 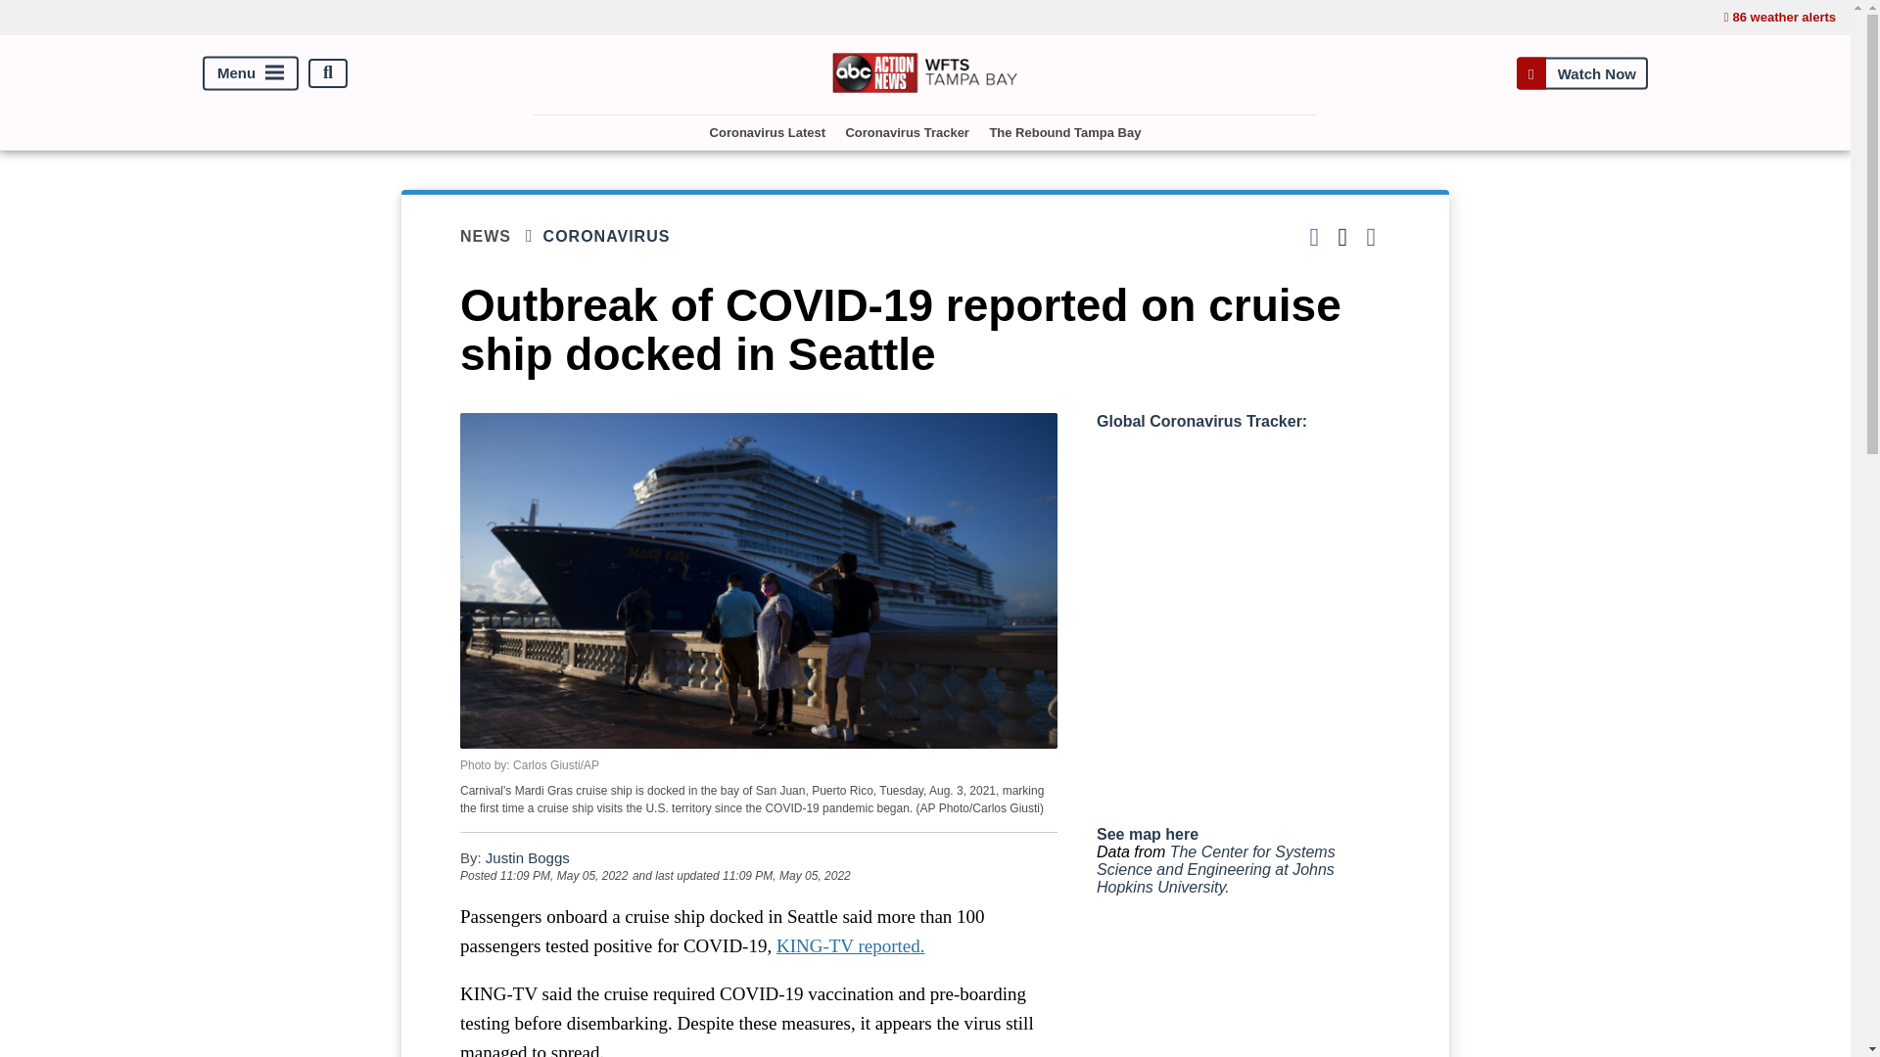 What do you see at coordinates (251, 72) in the screenshot?
I see `Menu` at bounding box center [251, 72].